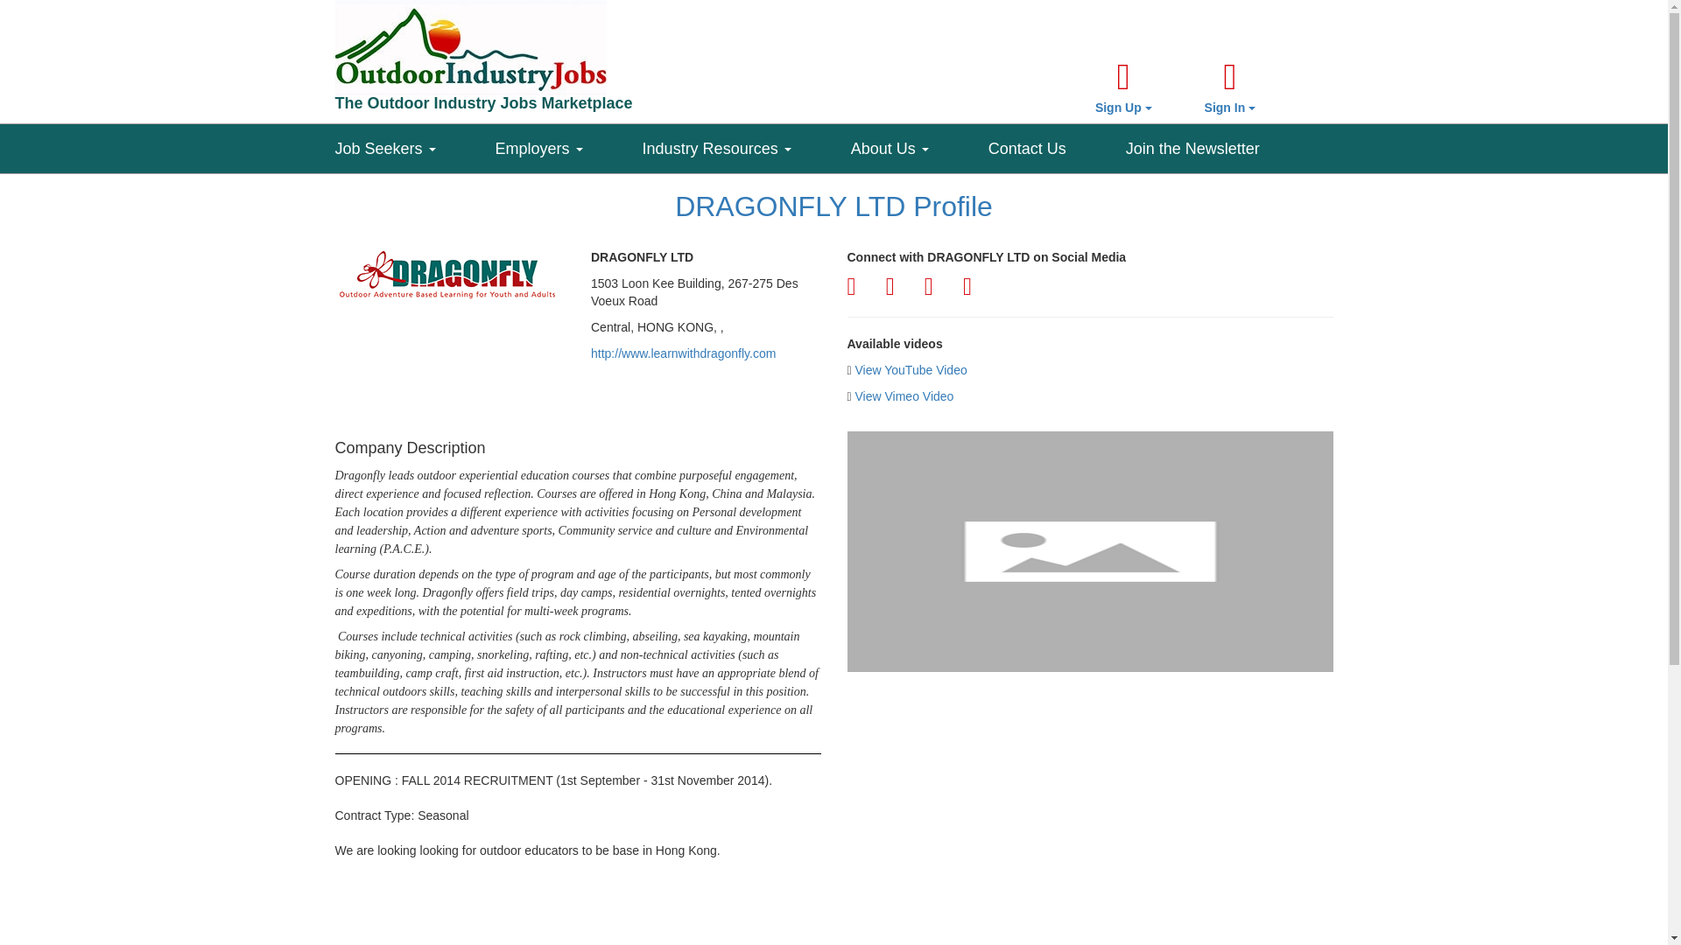 This screenshot has width=1681, height=945. Describe the element at coordinates (414, 144) in the screenshot. I see `Job Seekers` at that location.